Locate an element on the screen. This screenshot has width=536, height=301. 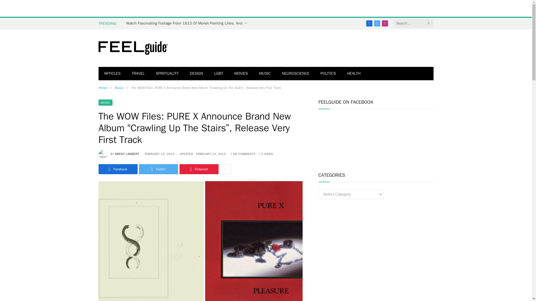
BRENT LAMBERT is located at coordinates (127, 154).